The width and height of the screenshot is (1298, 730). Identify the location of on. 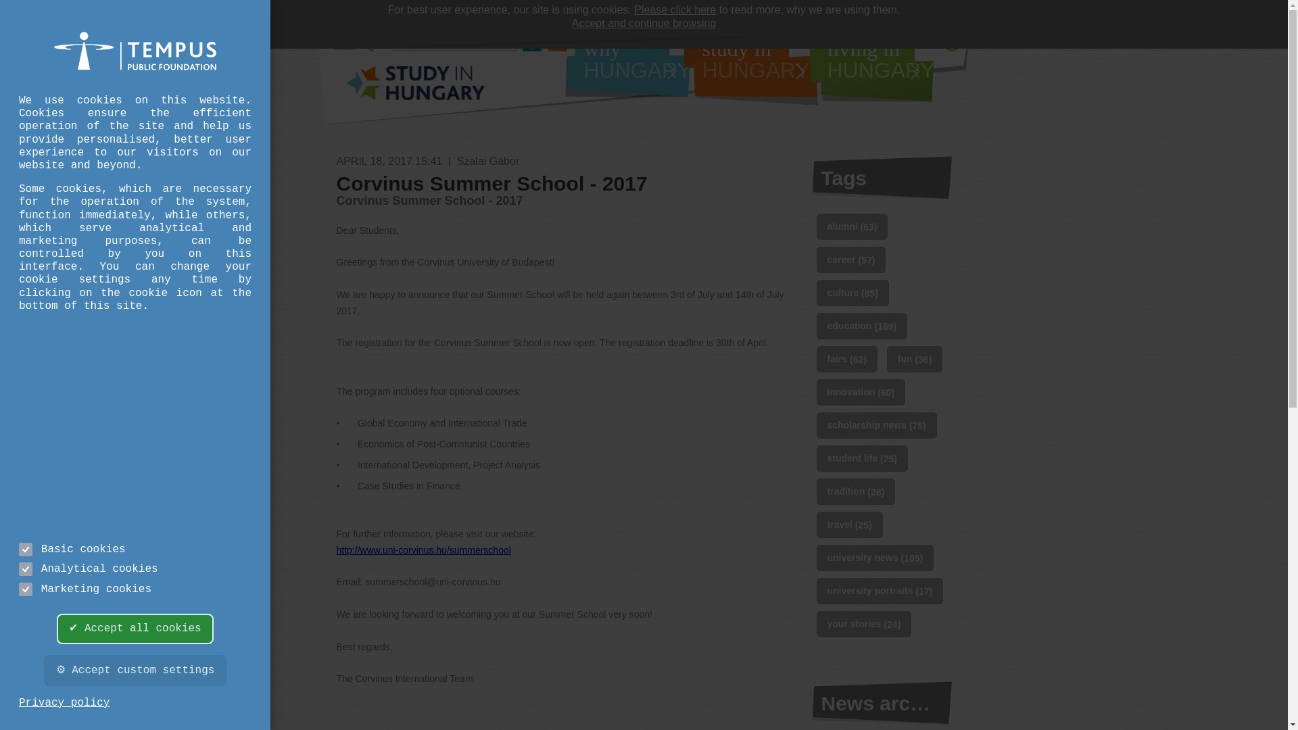
(675, 9).